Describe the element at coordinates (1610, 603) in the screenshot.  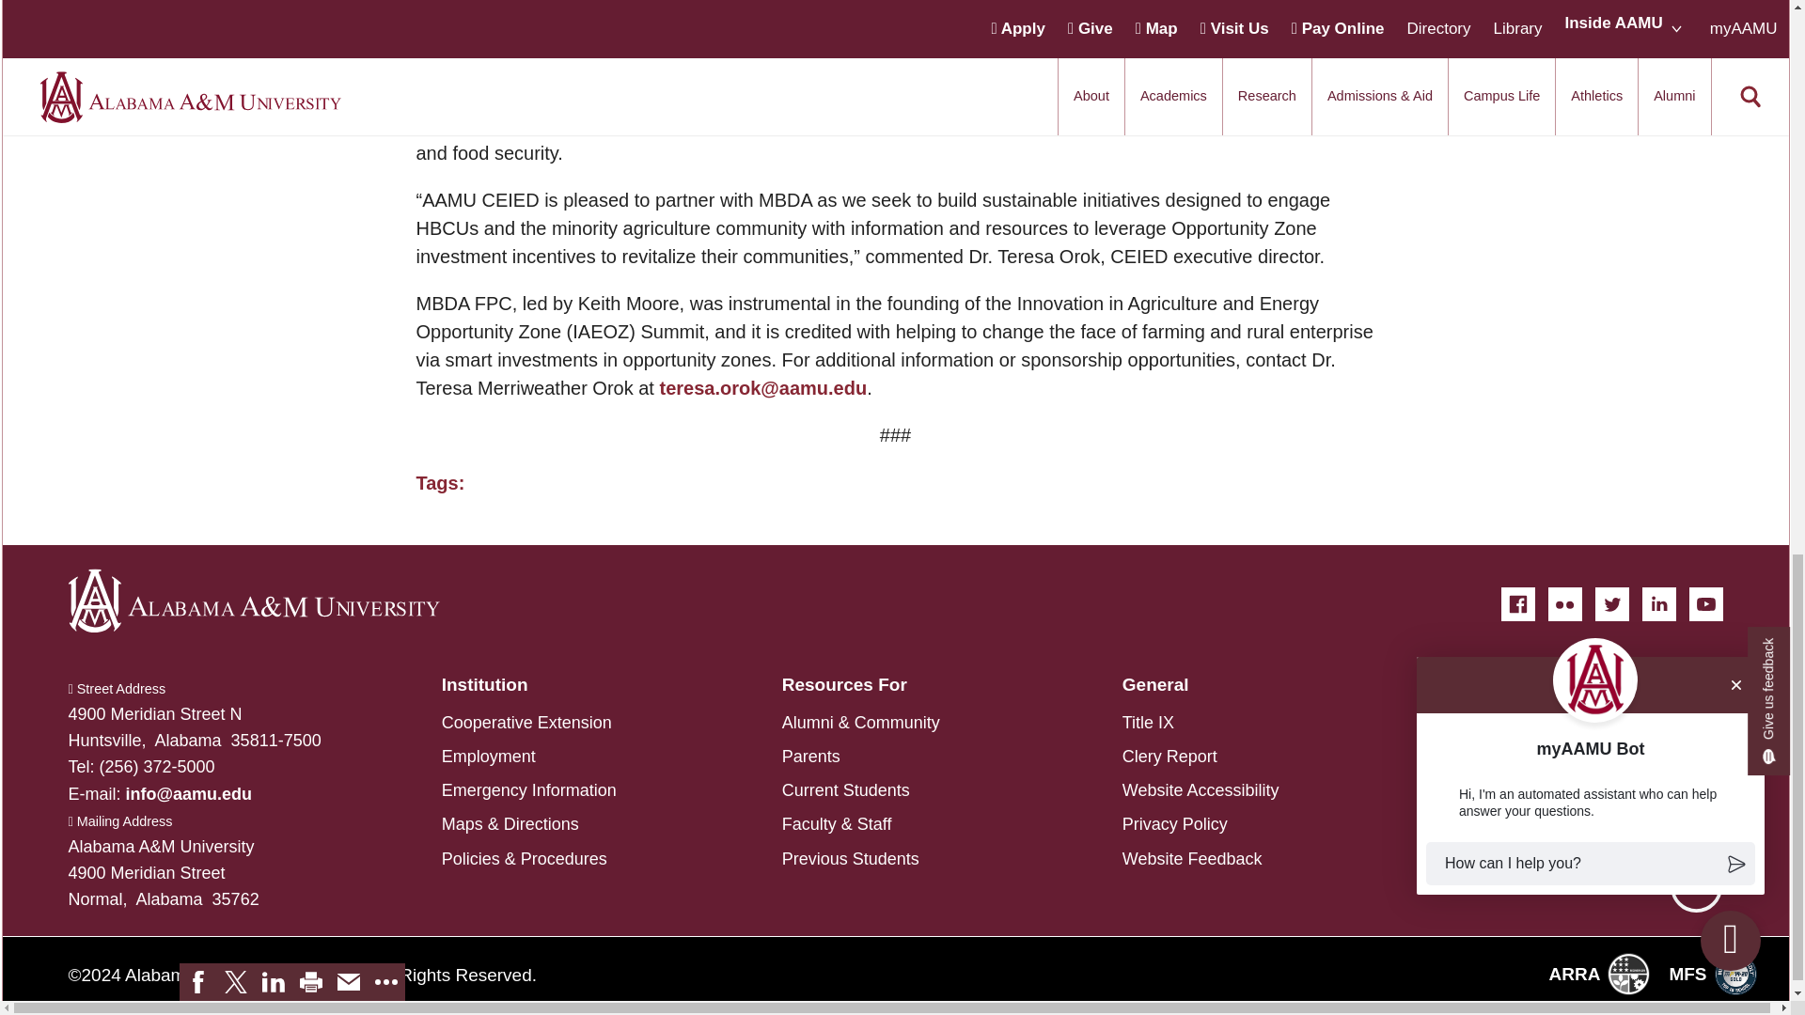
I see `Twitter` at that location.